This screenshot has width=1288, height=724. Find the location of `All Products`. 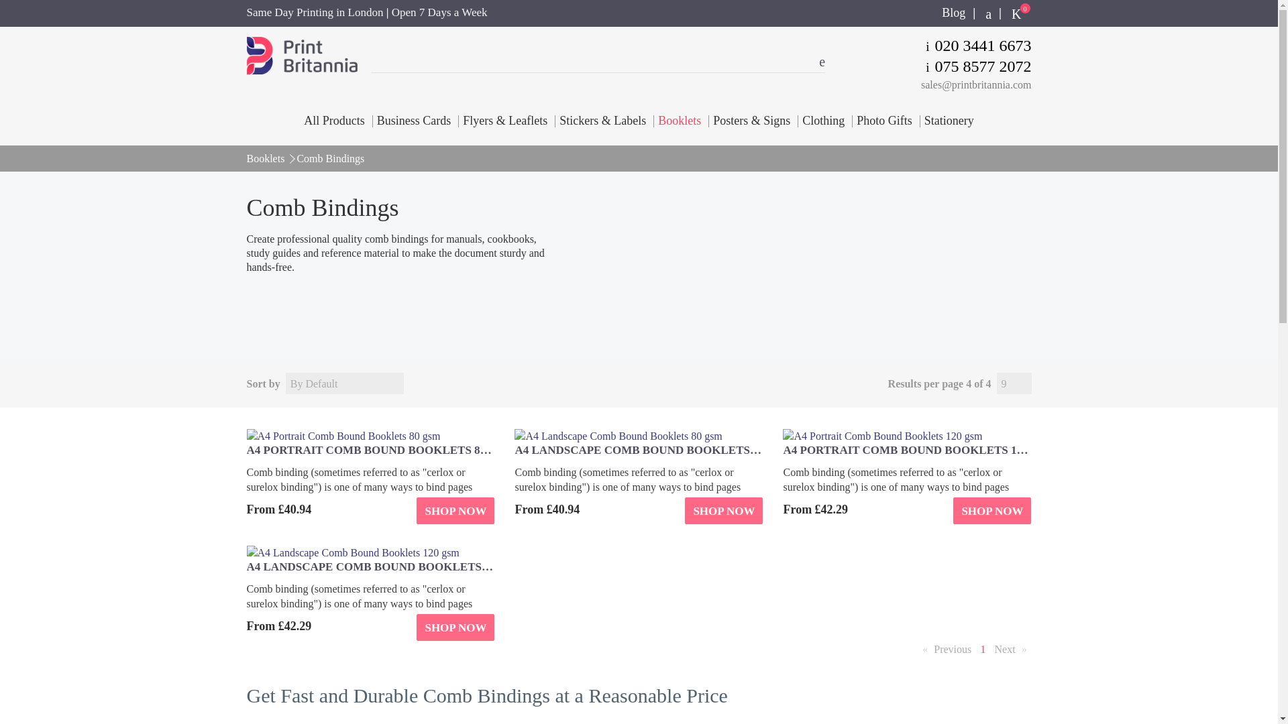

All Products is located at coordinates (337, 121).